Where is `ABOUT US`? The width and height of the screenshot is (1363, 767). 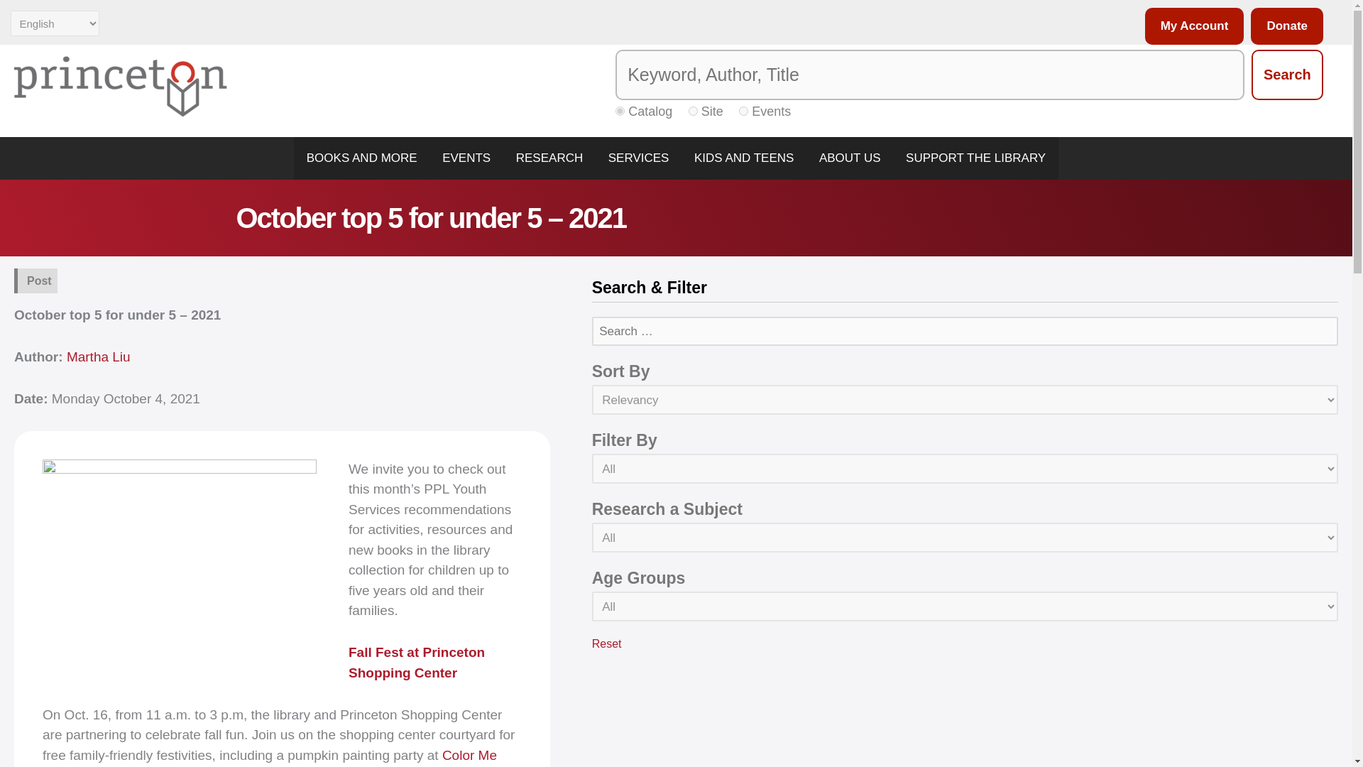 ABOUT US is located at coordinates (849, 158).